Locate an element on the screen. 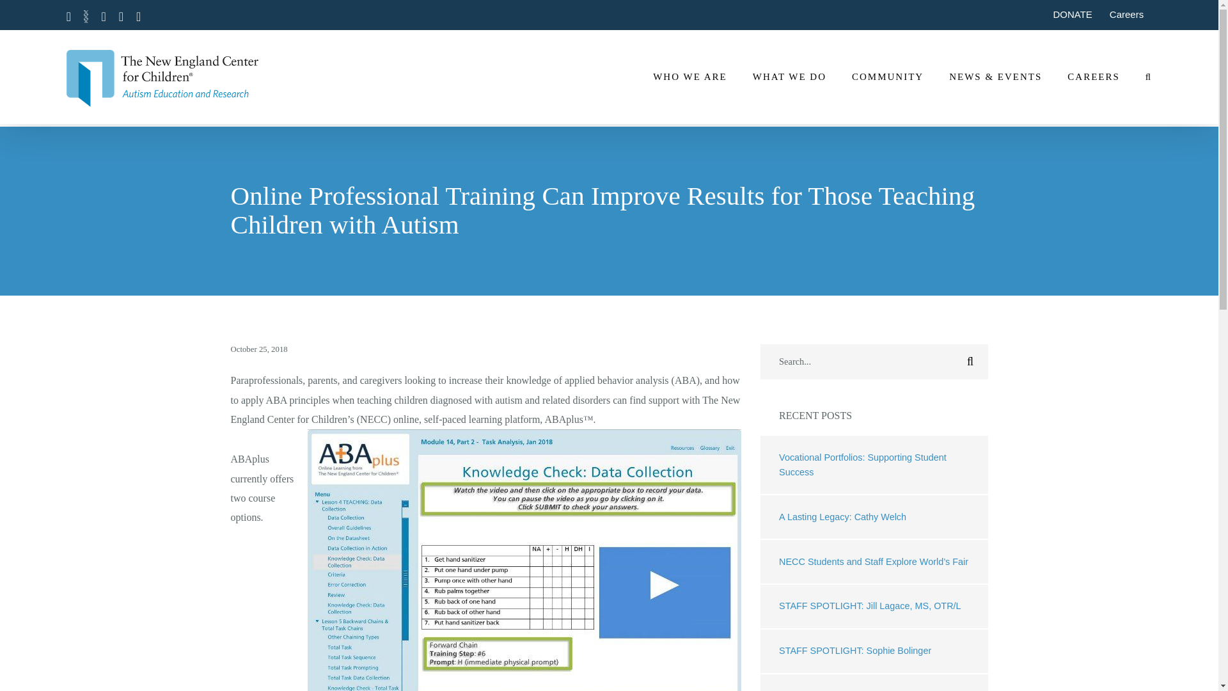 Image resolution: width=1228 pixels, height=691 pixels. Twitter is located at coordinates (86, 17).